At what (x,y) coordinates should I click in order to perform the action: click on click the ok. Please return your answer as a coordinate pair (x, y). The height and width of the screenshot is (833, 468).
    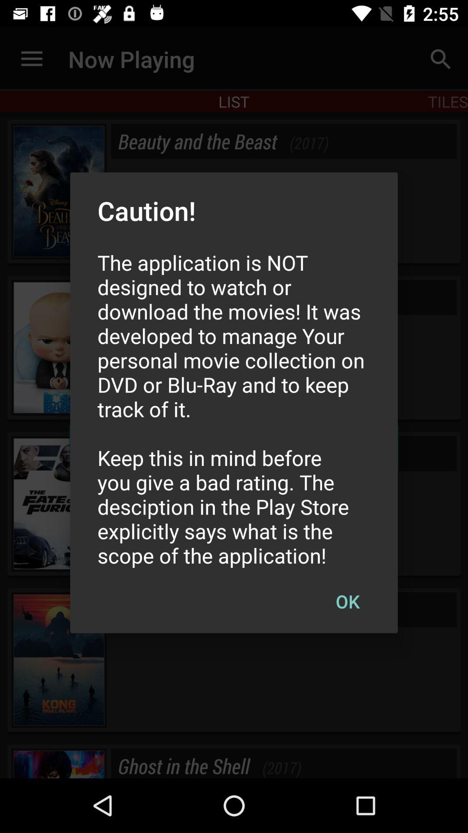
    Looking at the image, I should click on (348, 601).